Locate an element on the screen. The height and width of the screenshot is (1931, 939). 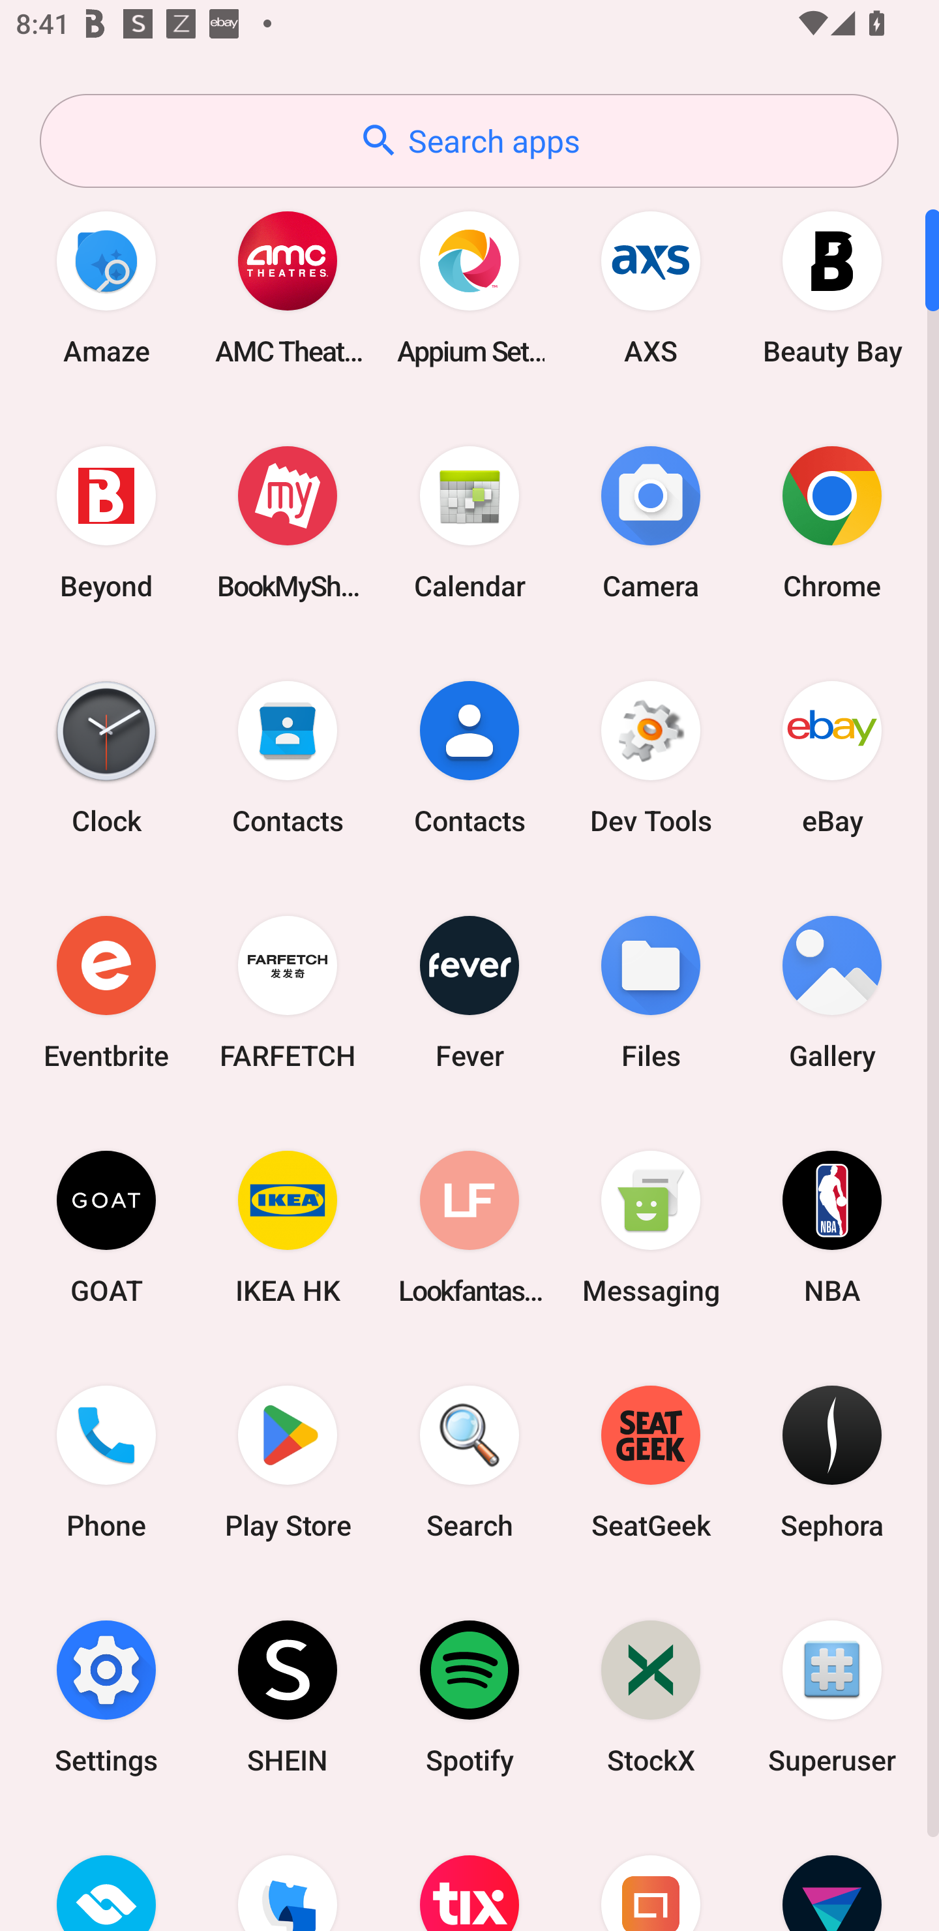
NBA is located at coordinates (832, 1226).